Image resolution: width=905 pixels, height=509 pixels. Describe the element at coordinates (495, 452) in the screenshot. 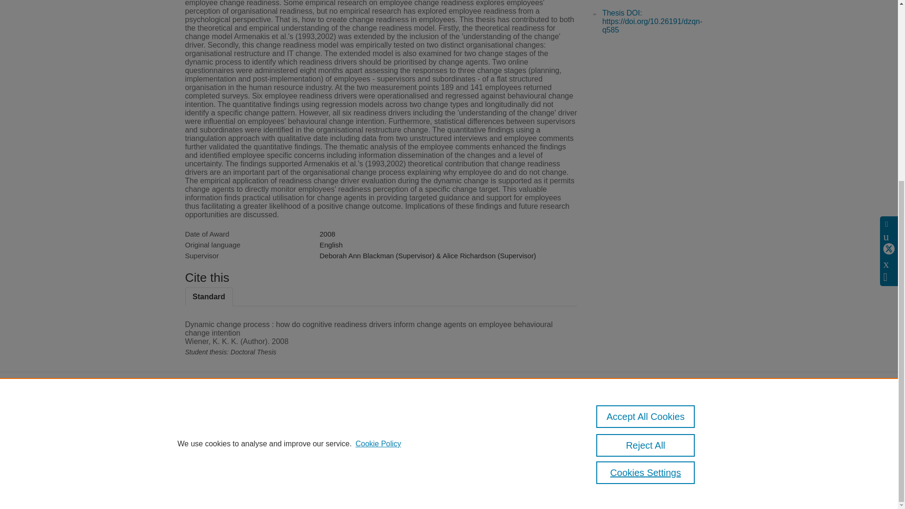

I see `use of cookies` at that location.